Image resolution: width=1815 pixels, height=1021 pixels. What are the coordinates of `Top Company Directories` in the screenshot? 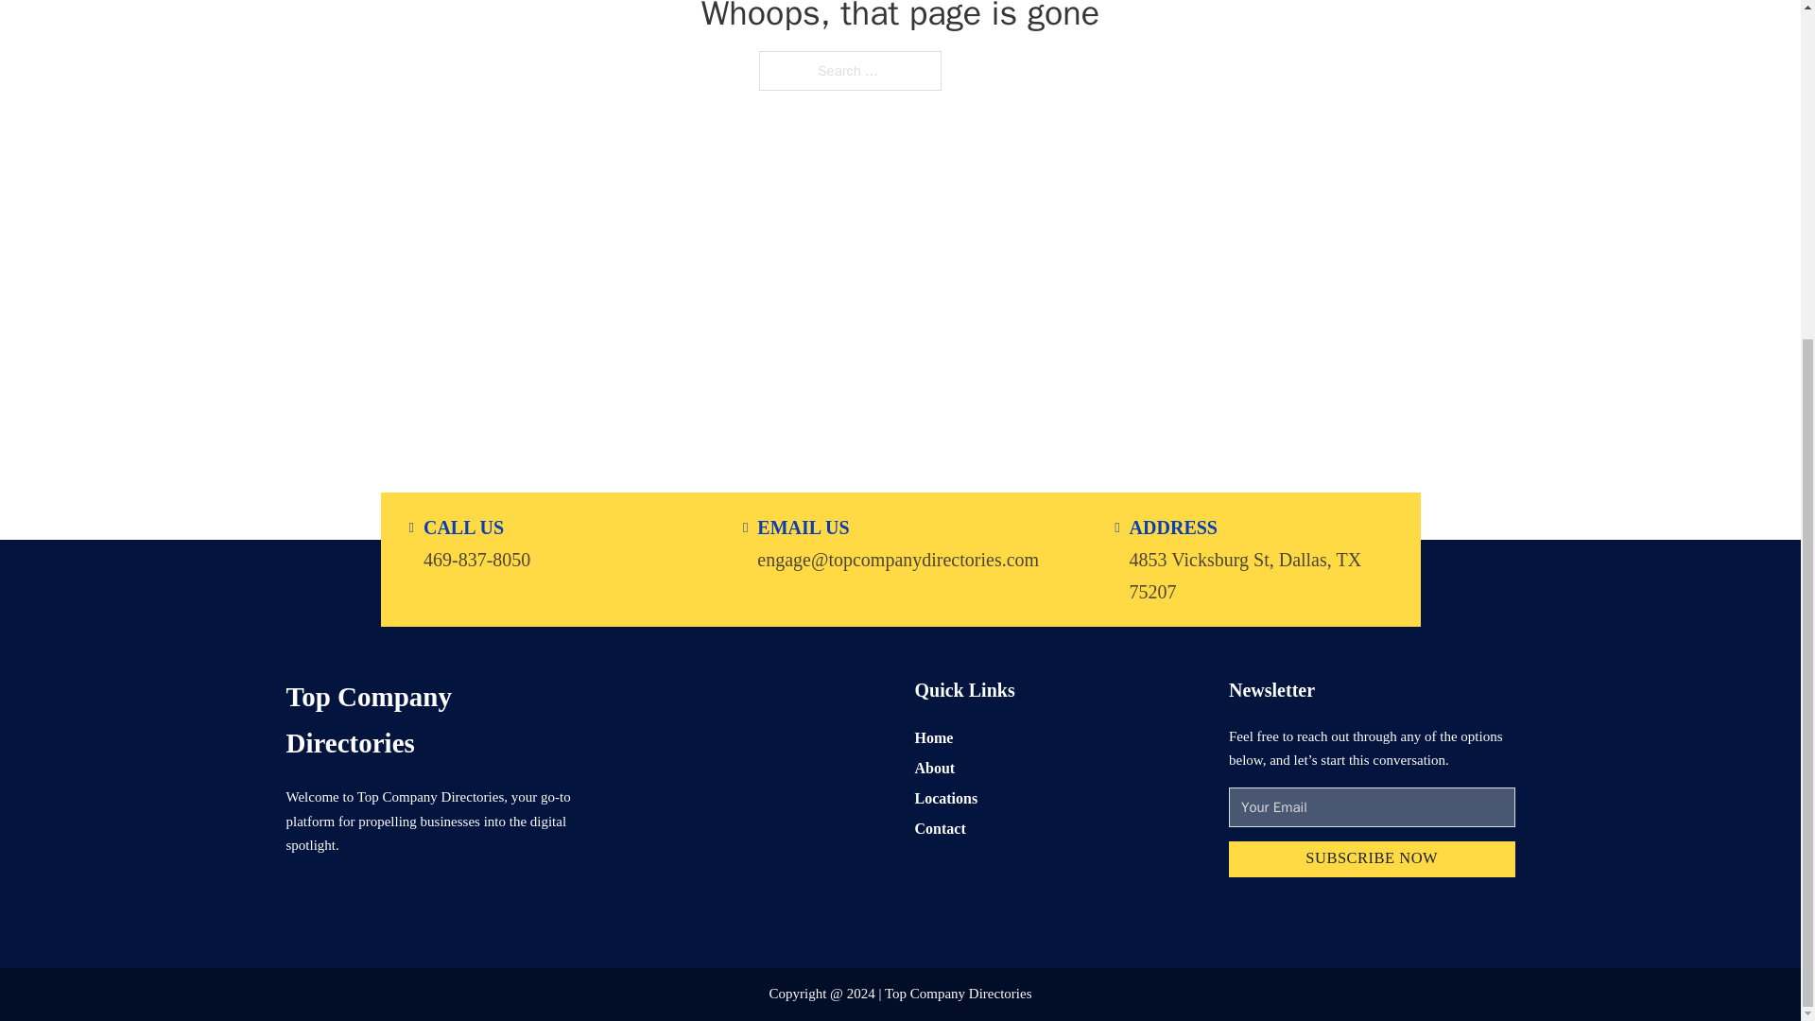 It's located at (427, 719).